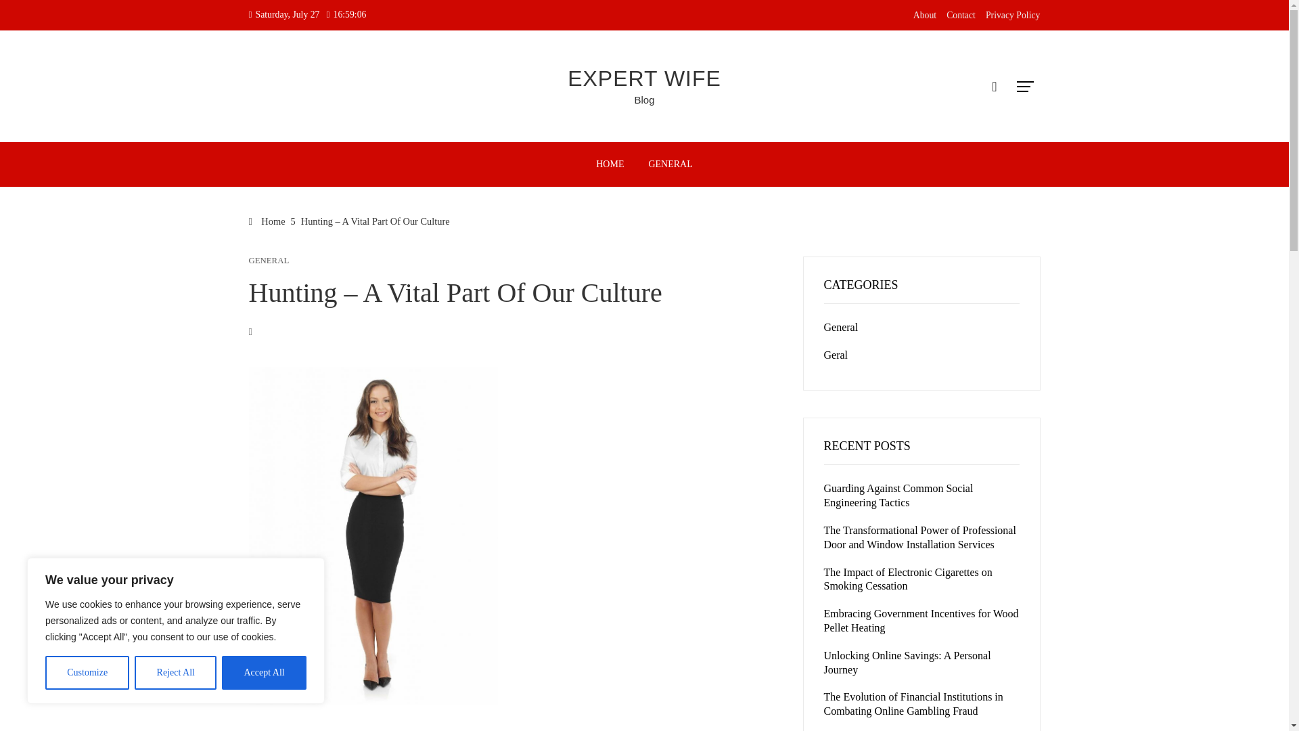 This screenshot has width=1299, height=731. I want to click on Blog, so click(644, 99).